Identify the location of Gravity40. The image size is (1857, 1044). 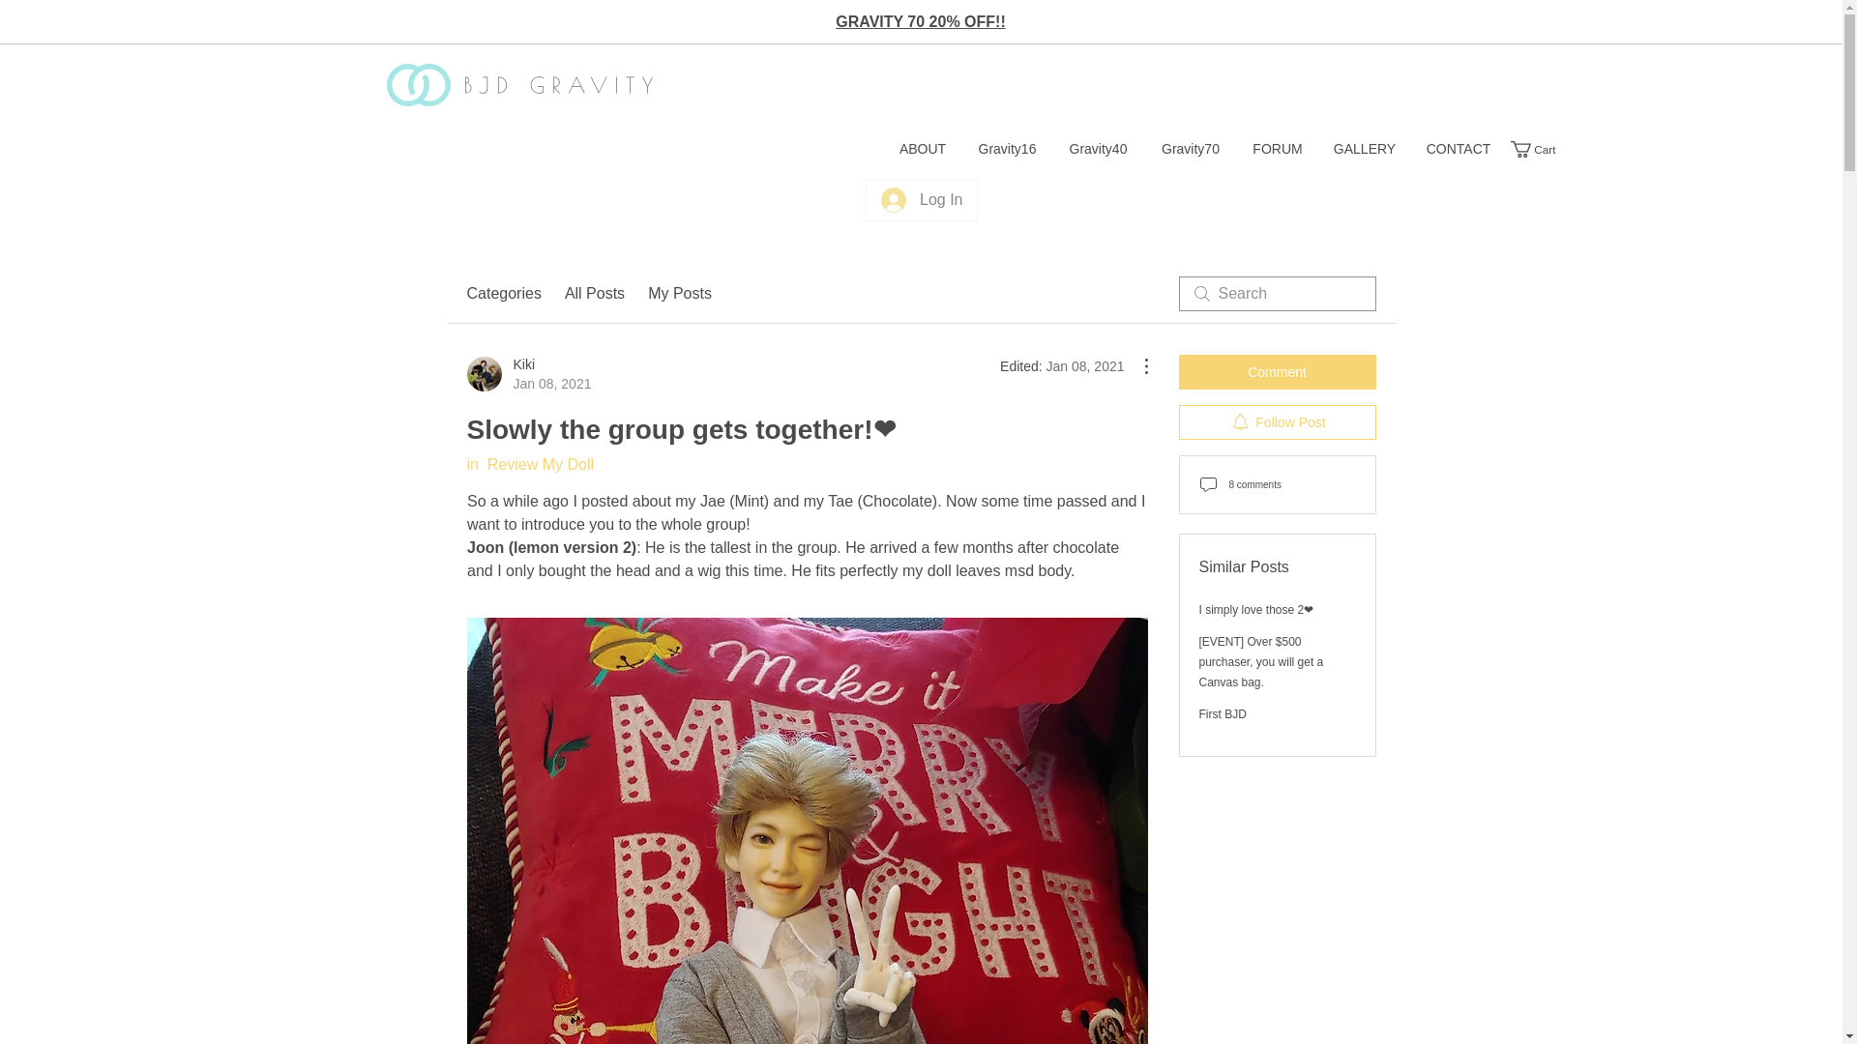
(1099, 149).